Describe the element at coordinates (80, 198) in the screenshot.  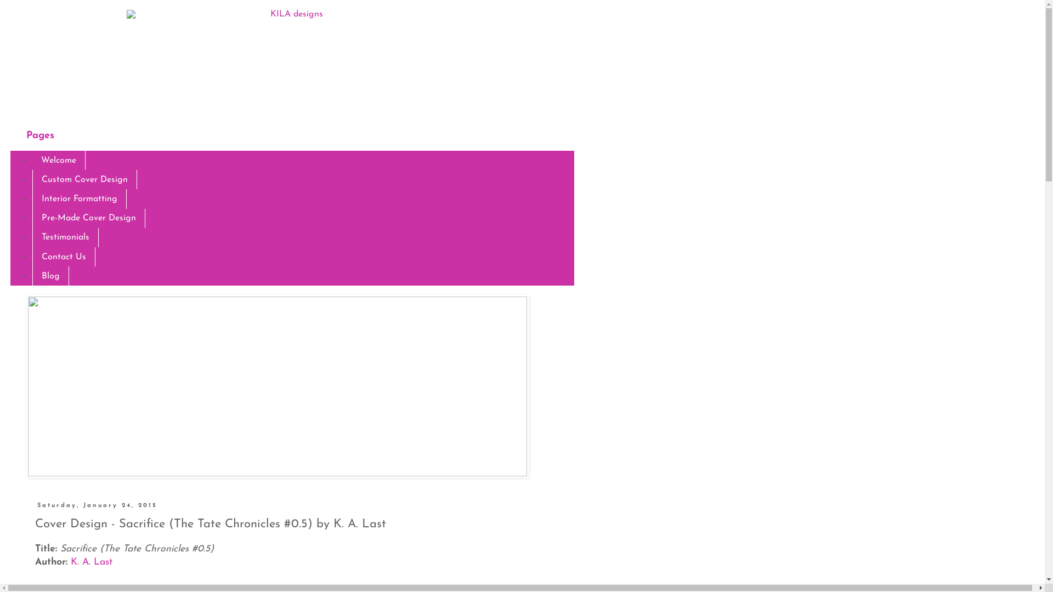
I see `Interior Formatting` at that location.